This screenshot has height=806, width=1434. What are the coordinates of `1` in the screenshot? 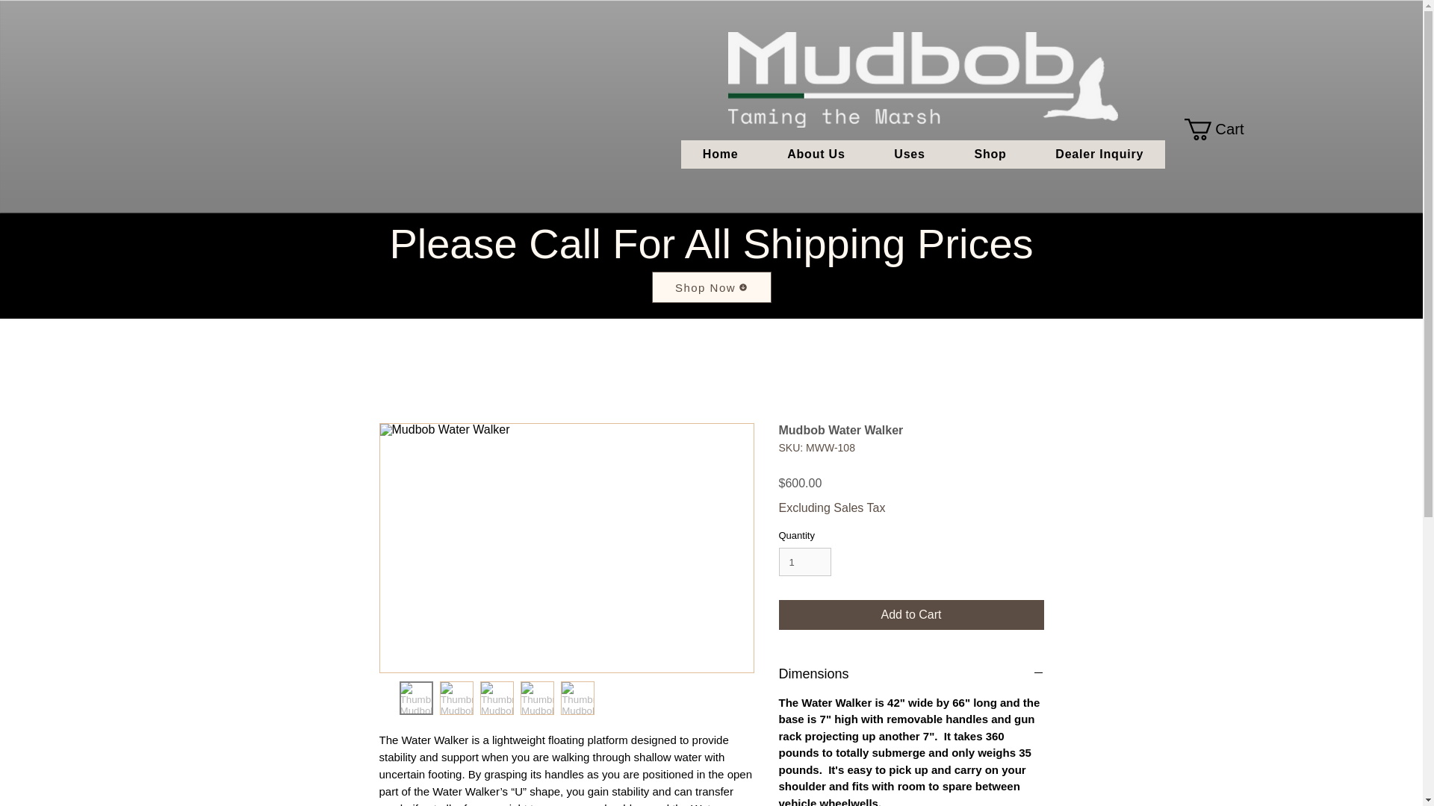 It's located at (805, 562).